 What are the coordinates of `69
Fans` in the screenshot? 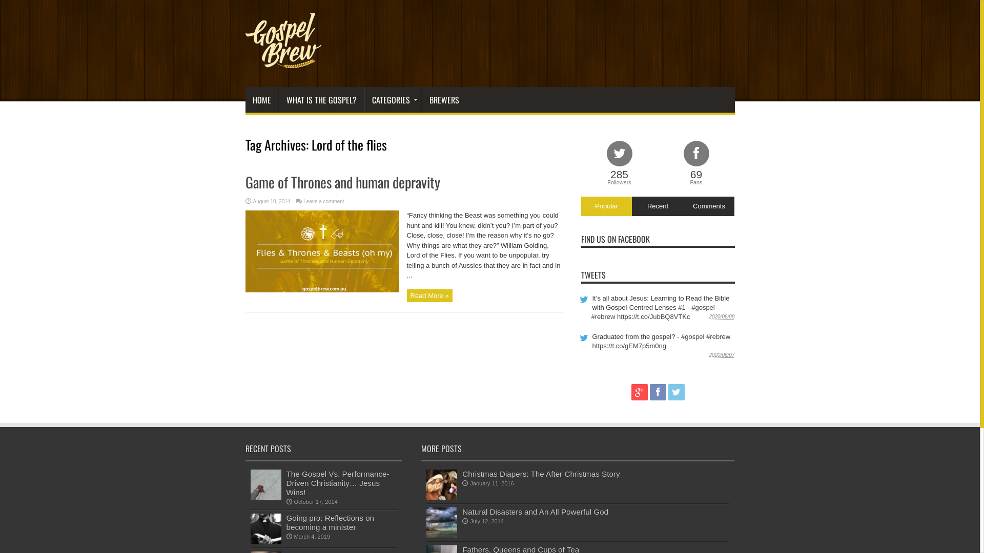 It's located at (696, 164).